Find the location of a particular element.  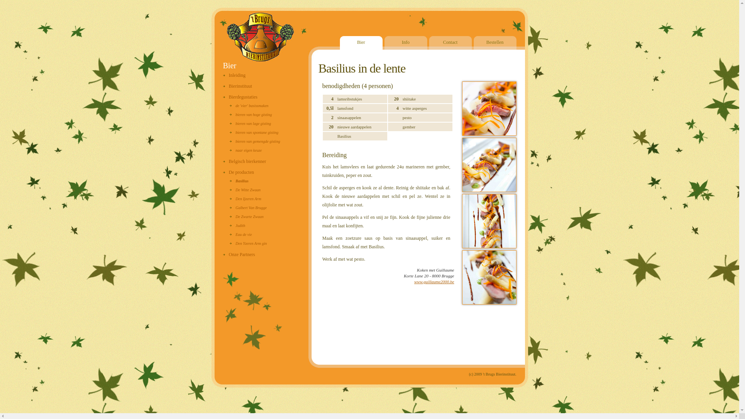

de 'vier' basissmaken is located at coordinates (249, 106).